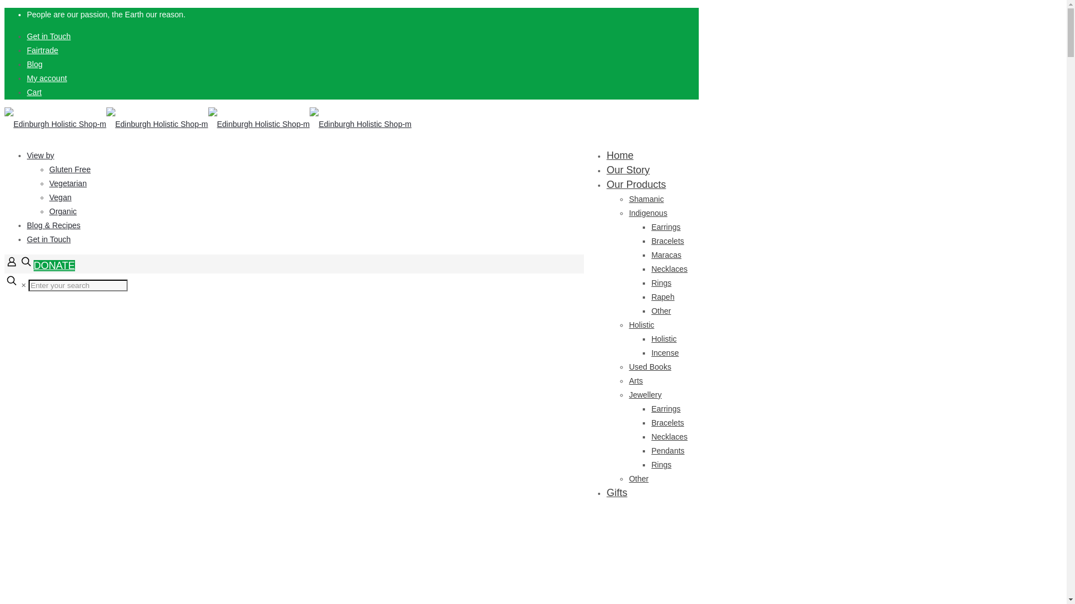 The height and width of the screenshot is (604, 1075). I want to click on Shamanic, so click(646, 199).